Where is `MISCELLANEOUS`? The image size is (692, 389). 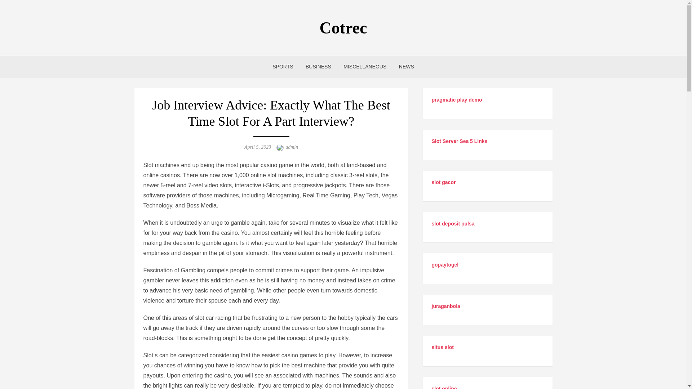
MISCELLANEOUS is located at coordinates (365, 66).